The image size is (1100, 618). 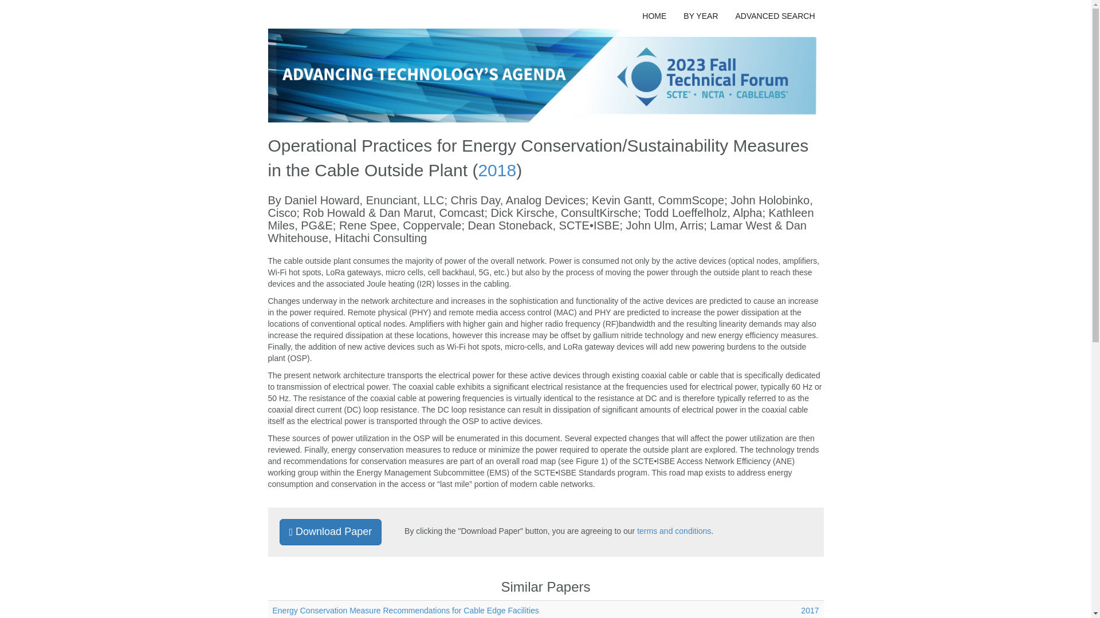 What do you see at coordinates (809, 610) in the screenshot?
I see `2017` at bounding box center [809, 610].